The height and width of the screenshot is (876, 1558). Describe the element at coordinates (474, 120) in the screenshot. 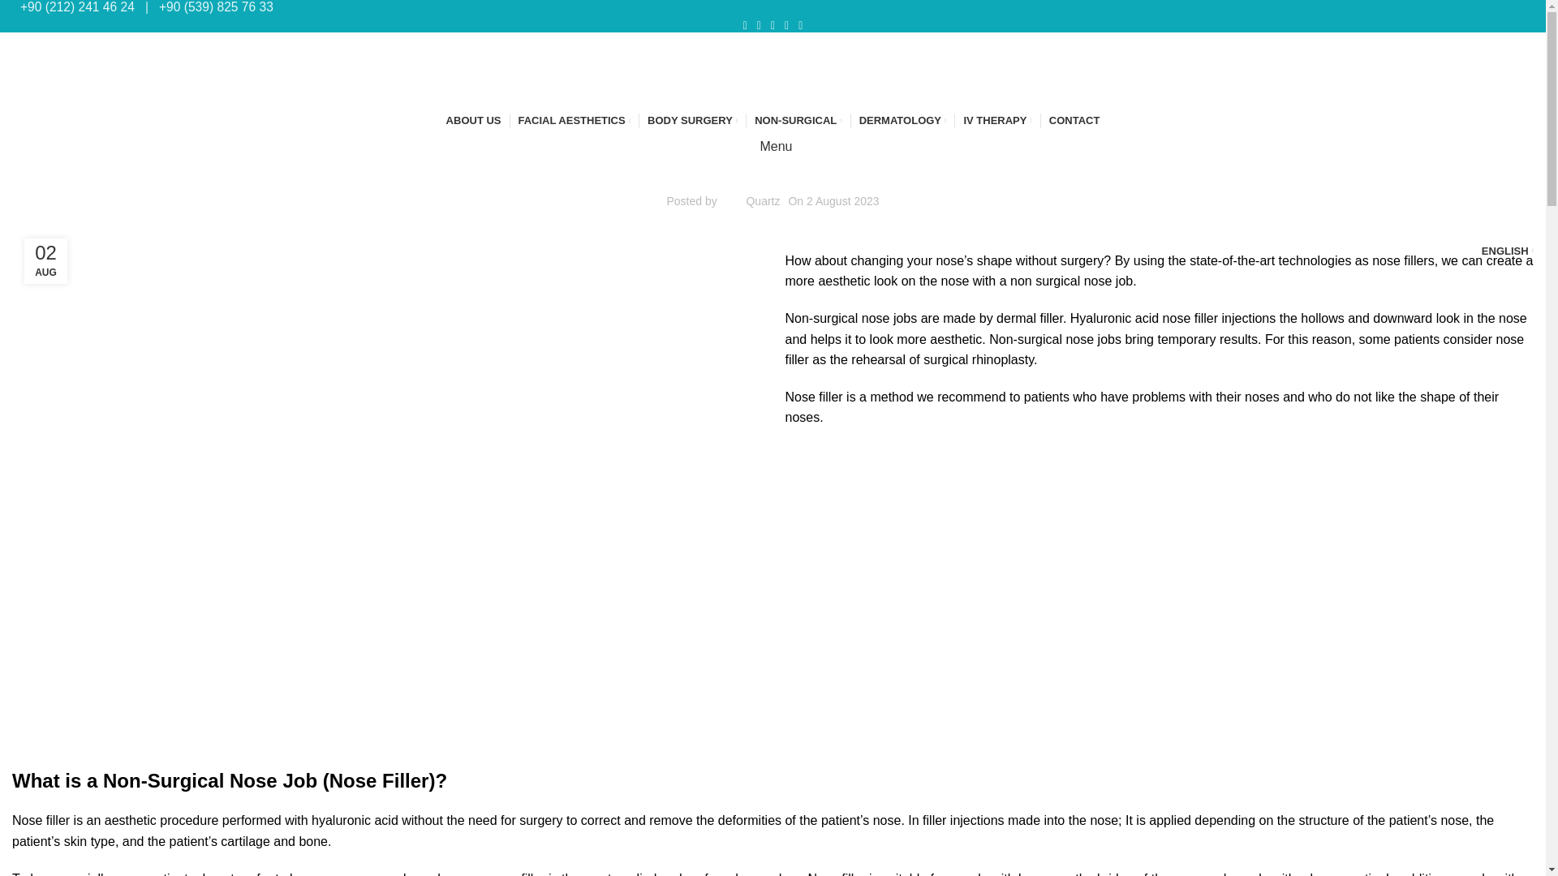

I see `ABOUT US` at that location.